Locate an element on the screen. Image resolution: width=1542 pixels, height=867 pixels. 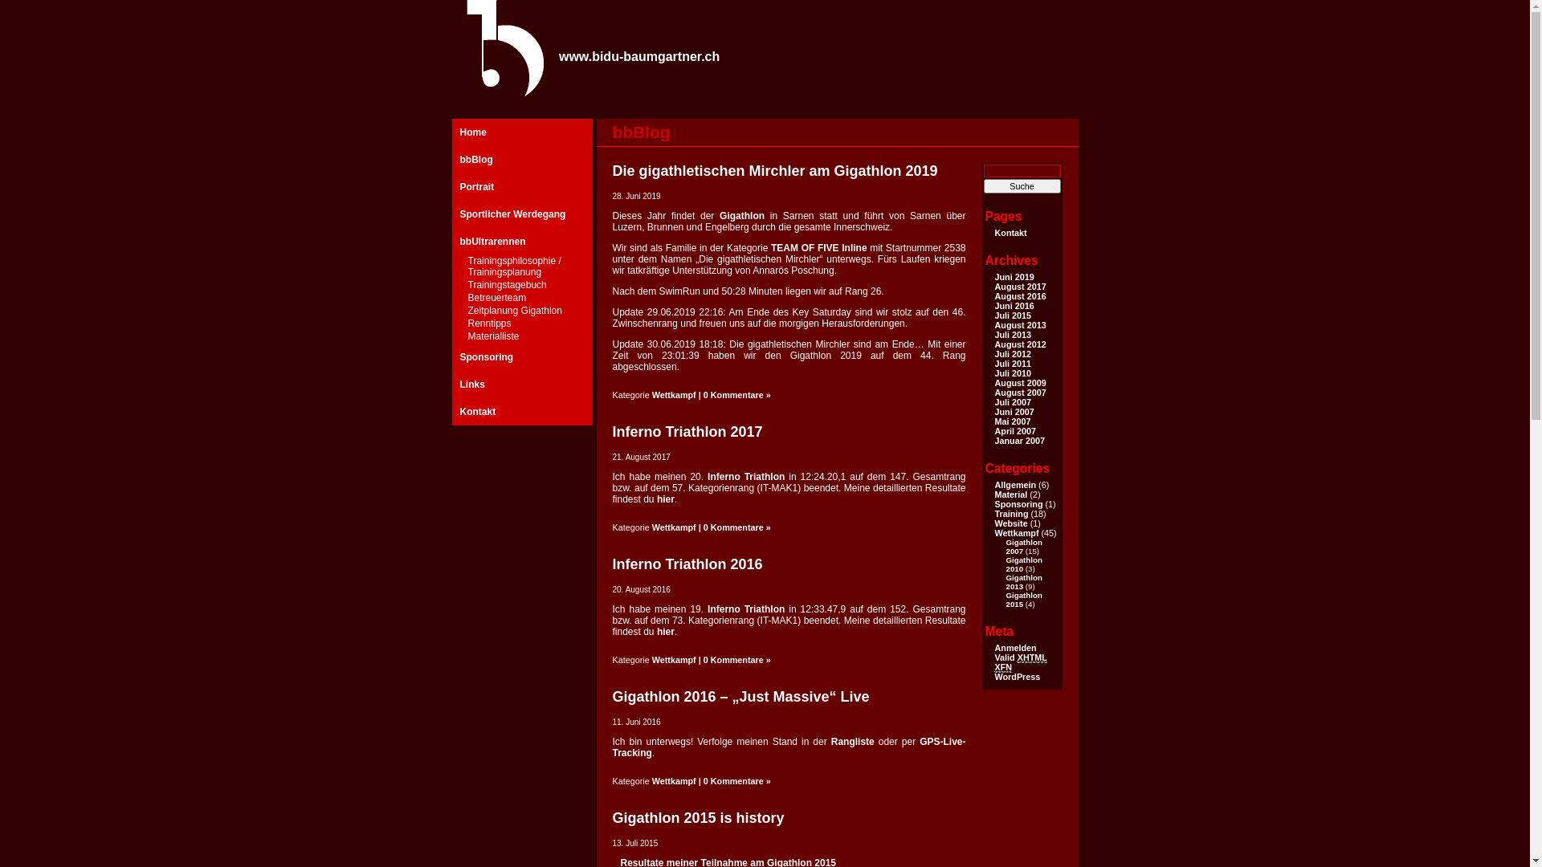
Home is located at coordinates (522, 132).